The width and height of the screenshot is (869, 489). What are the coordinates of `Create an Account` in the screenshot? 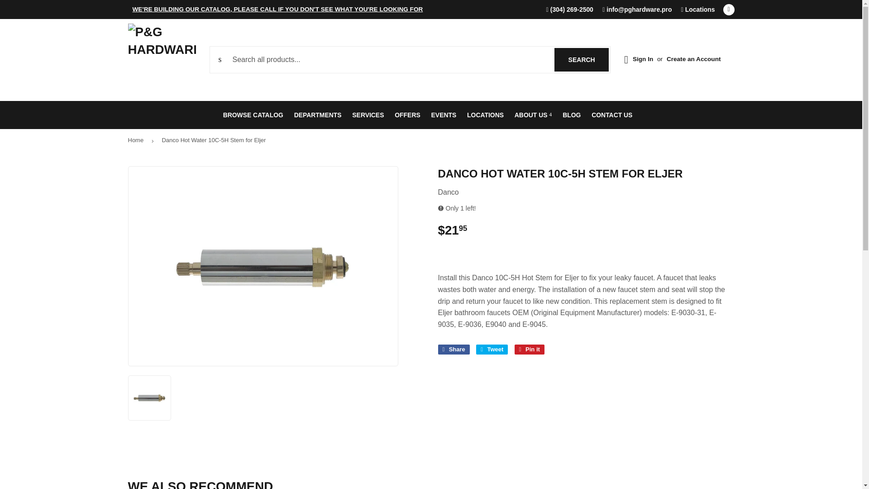 It's located at (693, 59).